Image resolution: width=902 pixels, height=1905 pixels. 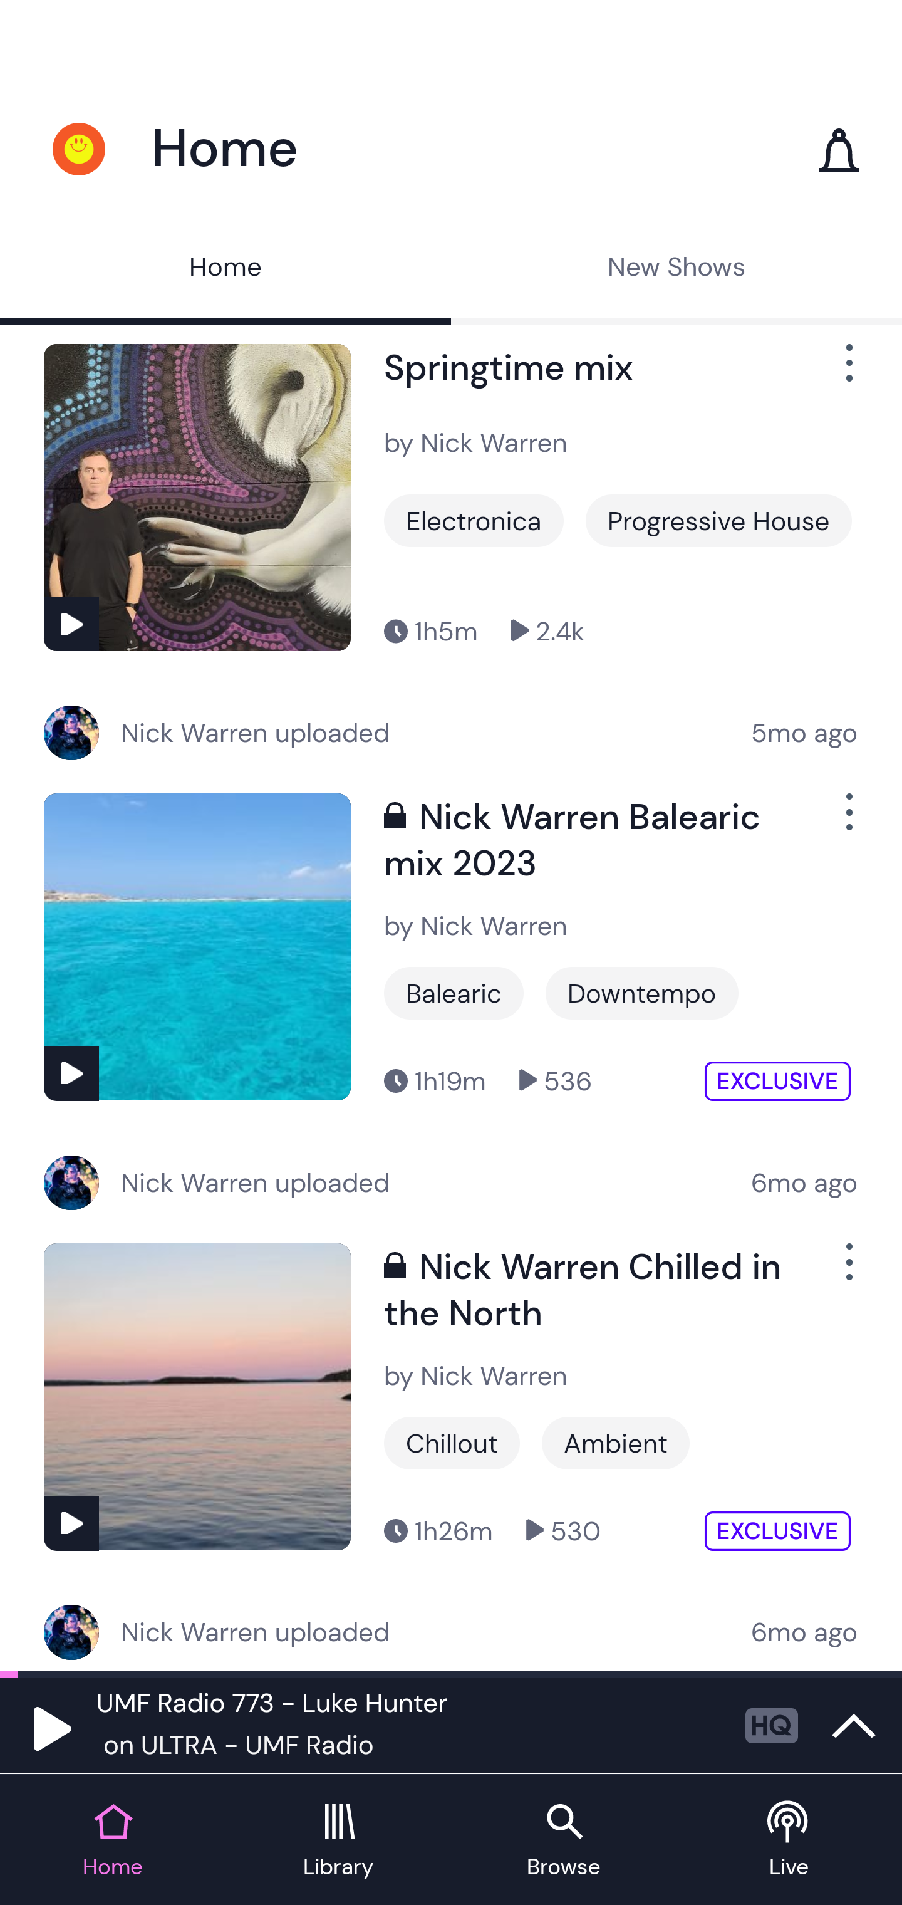 What do you see at coordinates (338, 1841) in the screenshot?
I see `Library tab Library` at bounding box center [338, 1841].